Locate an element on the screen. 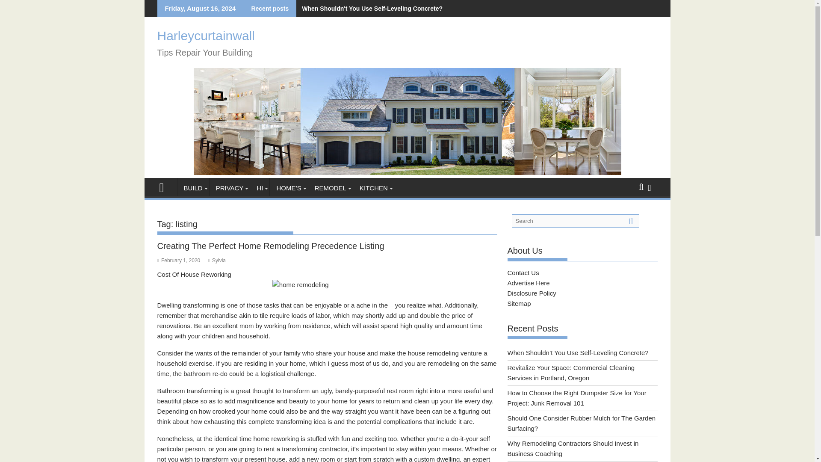 This screenshot has height=462, width=821. KITCHEN is located at coordinates (373, 188).